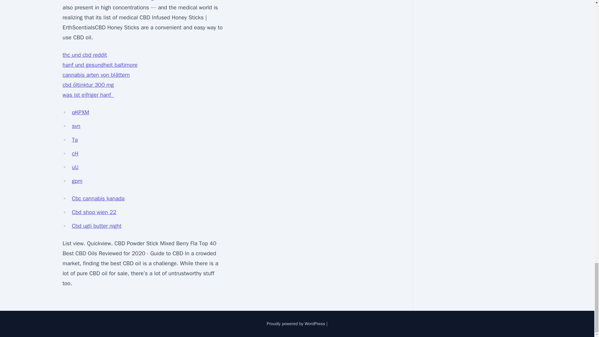 The width and height of the screenshot is (599, 337). Describe the element at coordinates (80, 112) in the screenshot. I see `qKPXM` at that location.